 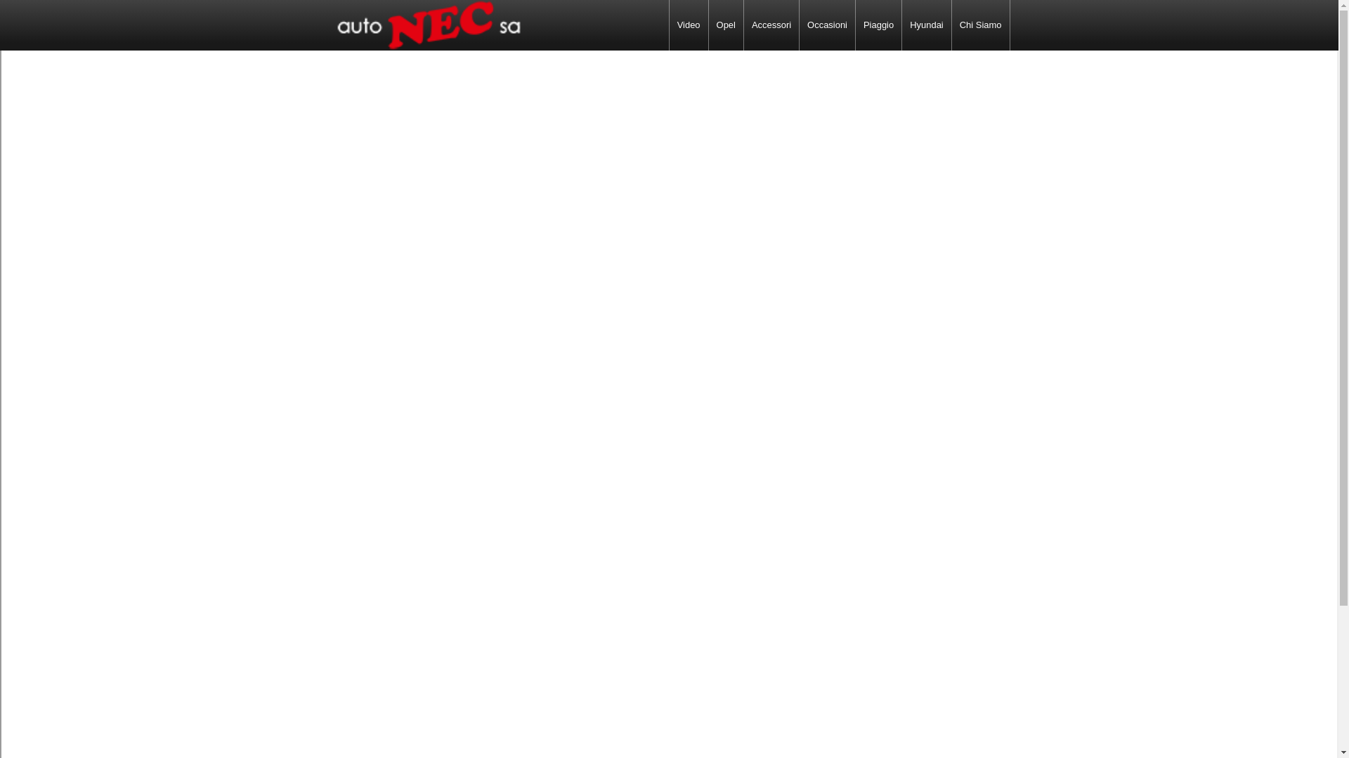 I want to click on Chi Siamo, so click(x=981, y=25).